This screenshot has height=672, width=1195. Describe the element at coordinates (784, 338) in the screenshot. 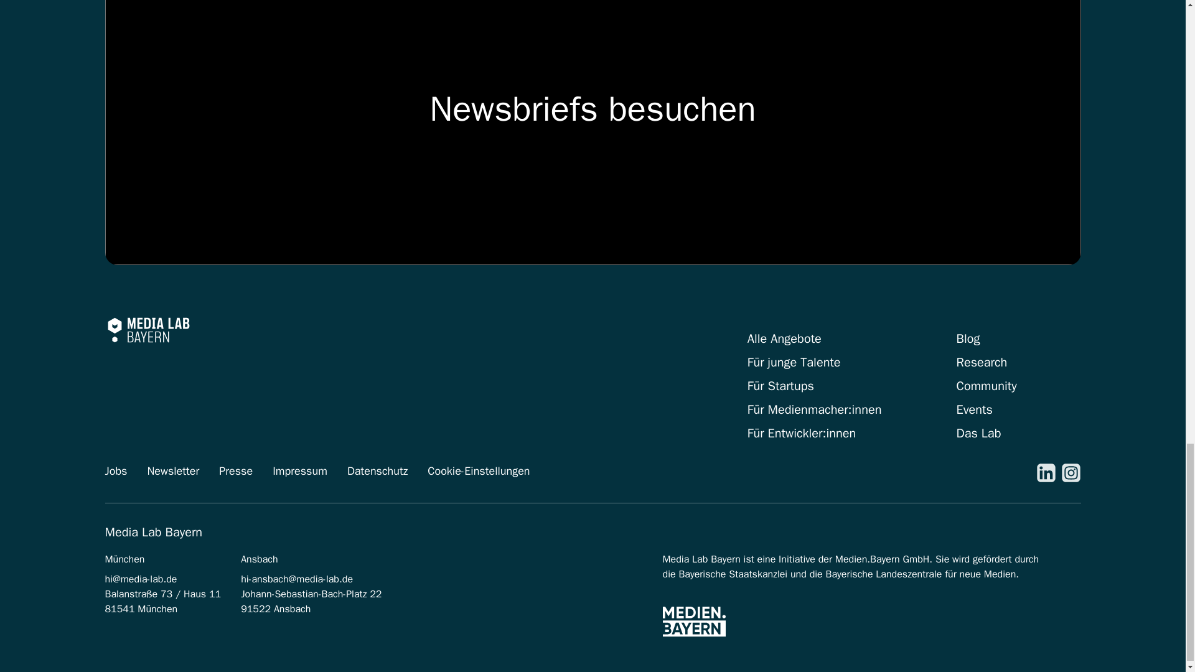

I see `Alle Angebote` at that location.